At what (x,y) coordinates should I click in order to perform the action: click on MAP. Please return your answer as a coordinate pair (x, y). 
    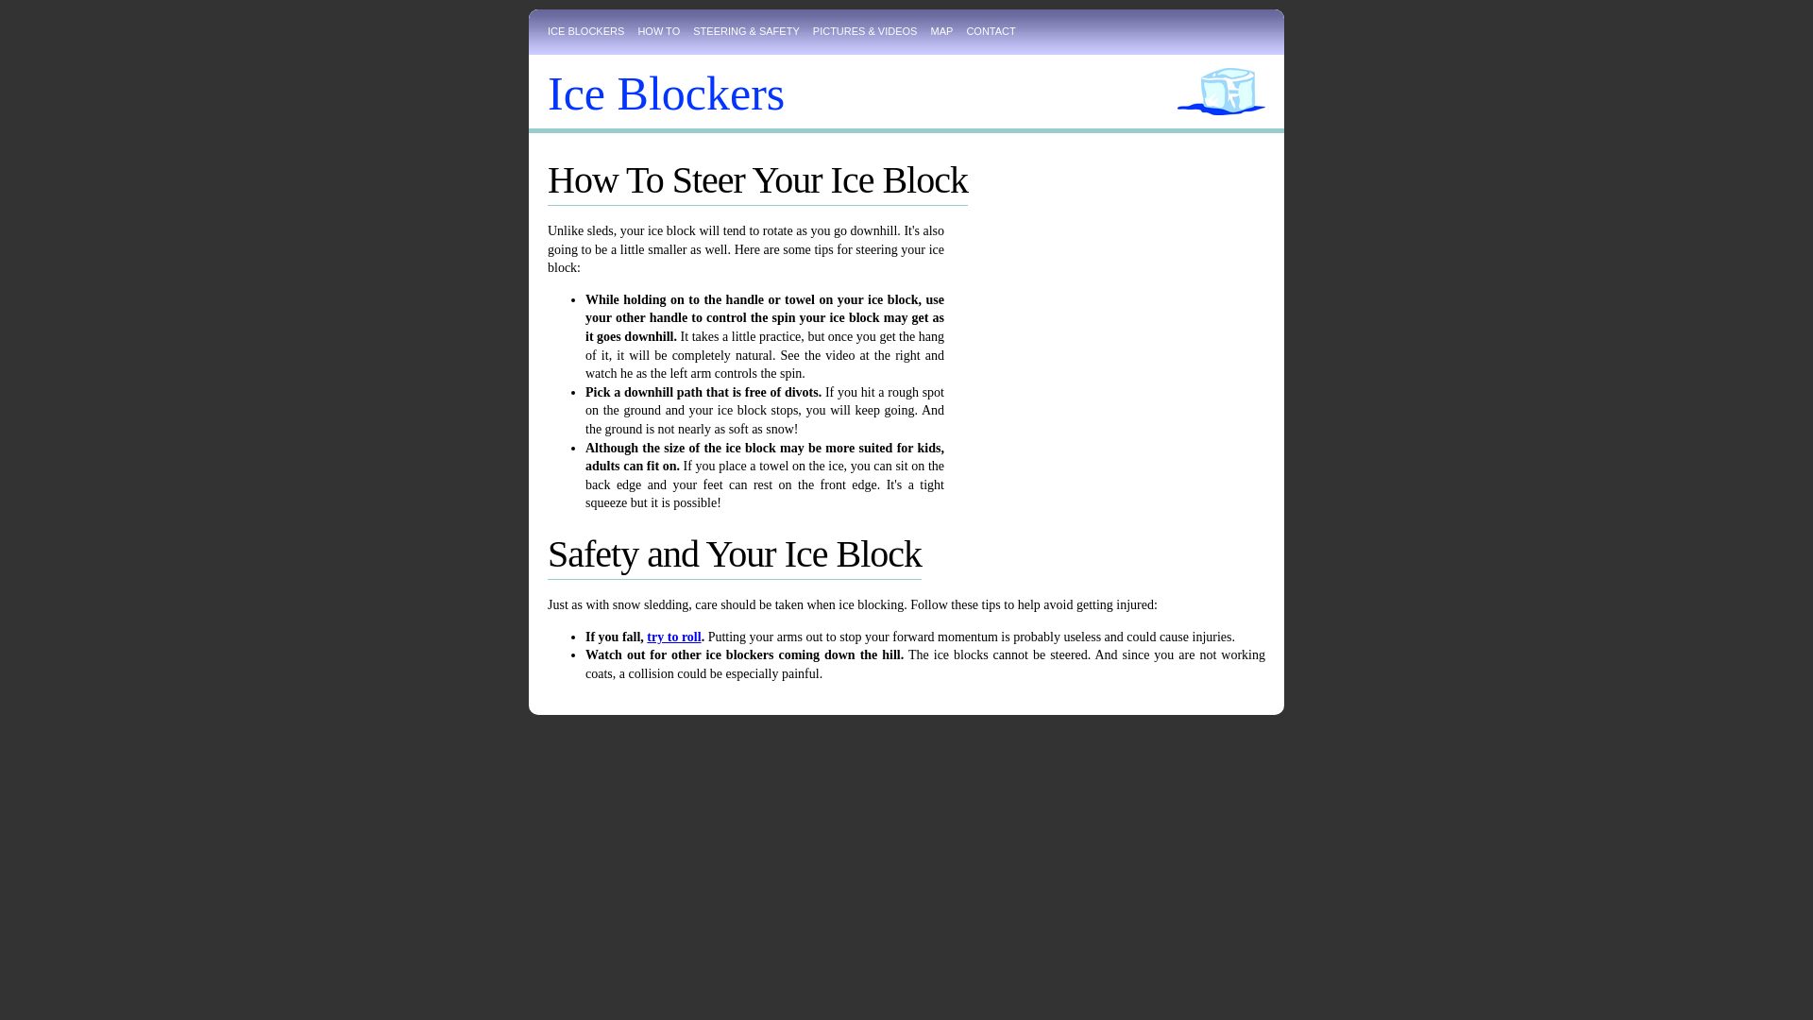
    Looking at the image, I should click on (948, 30).